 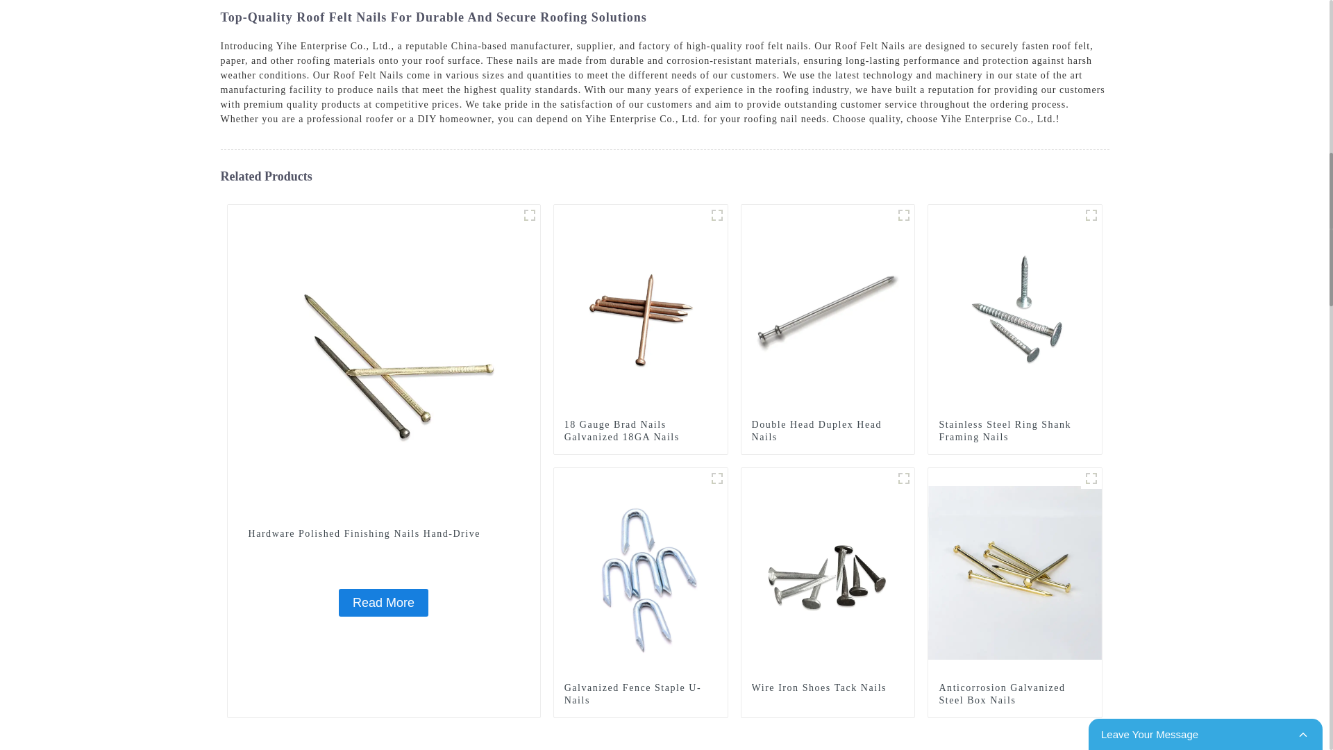 What do you see at coordinates (640, 431) in the screenshot?
I see `18 Gauge Brad Nails Galvanized 18GA Nails` at bounding box center [640, 431].